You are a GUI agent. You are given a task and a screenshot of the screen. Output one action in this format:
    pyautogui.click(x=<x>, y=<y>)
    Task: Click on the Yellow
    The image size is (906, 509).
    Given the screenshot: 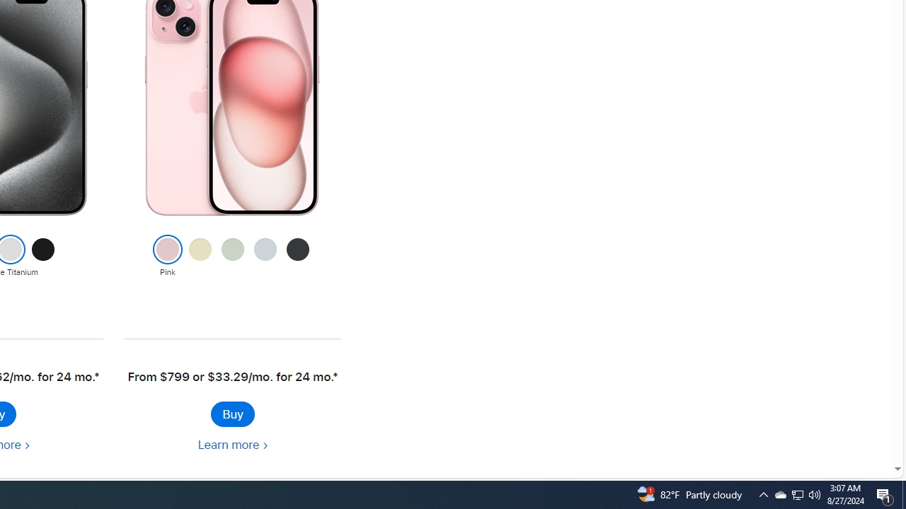 What is the action you would take?
    pyautogui.click(x=200, y=257)
    